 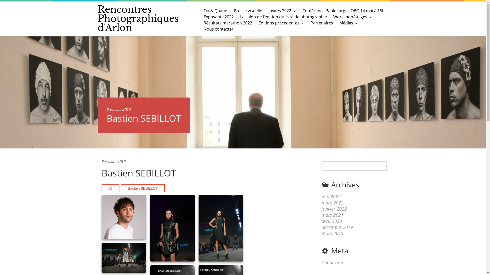 What do you see at coordinates (143, 188) in the screenshot?
I see `Bastien SEBILLOT` at bounding box center [143, 188].